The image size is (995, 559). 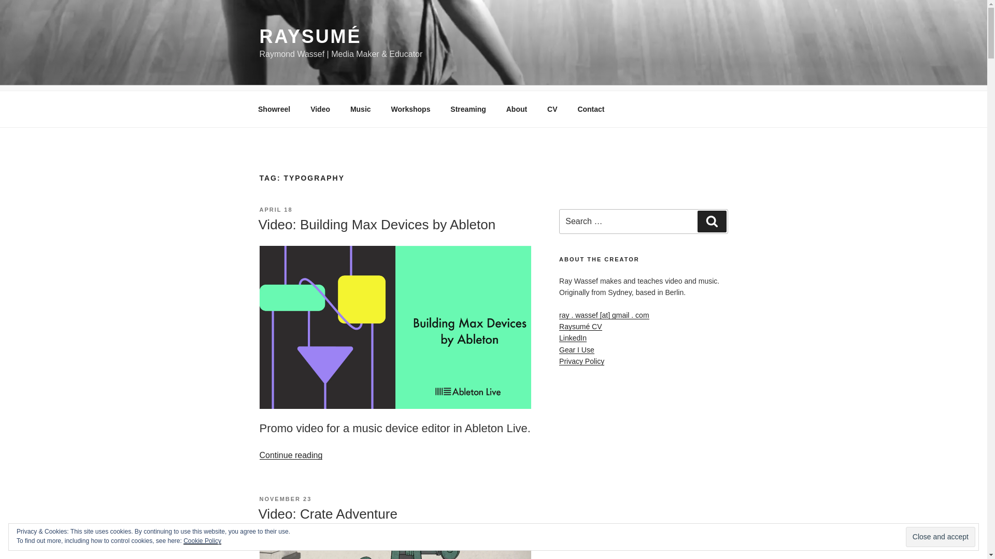 What do you see at coordinates (285, 498) in the screenshot?
I see `NOVEMBER 23` at bounding box center [285, 498].